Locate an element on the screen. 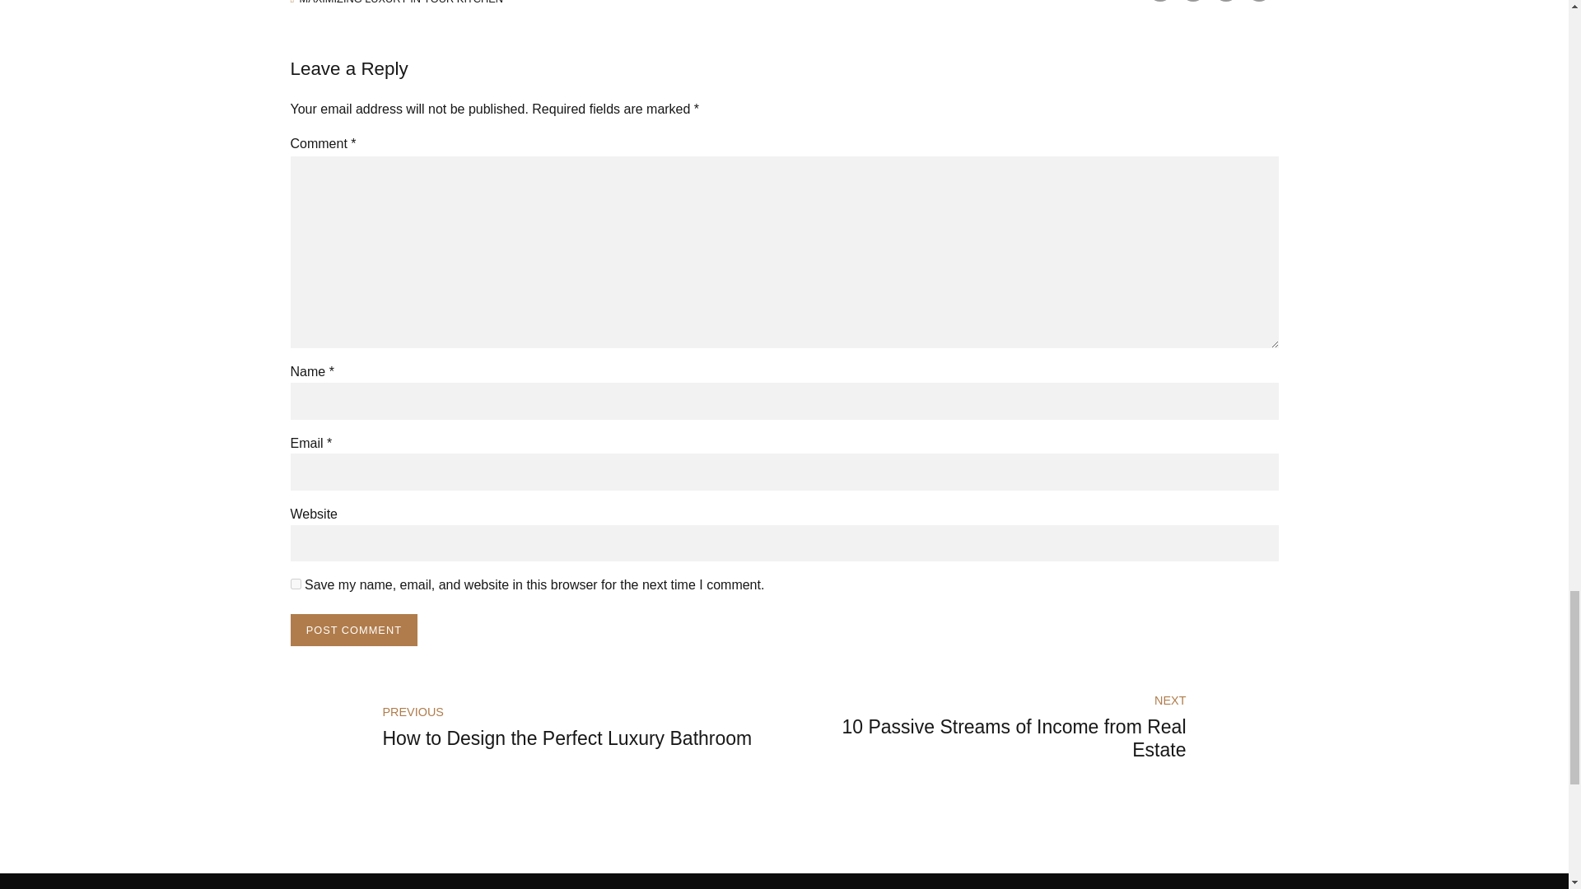 The image size is (1581, 889). Share on Facebook is located at coordinates (1159, 1).